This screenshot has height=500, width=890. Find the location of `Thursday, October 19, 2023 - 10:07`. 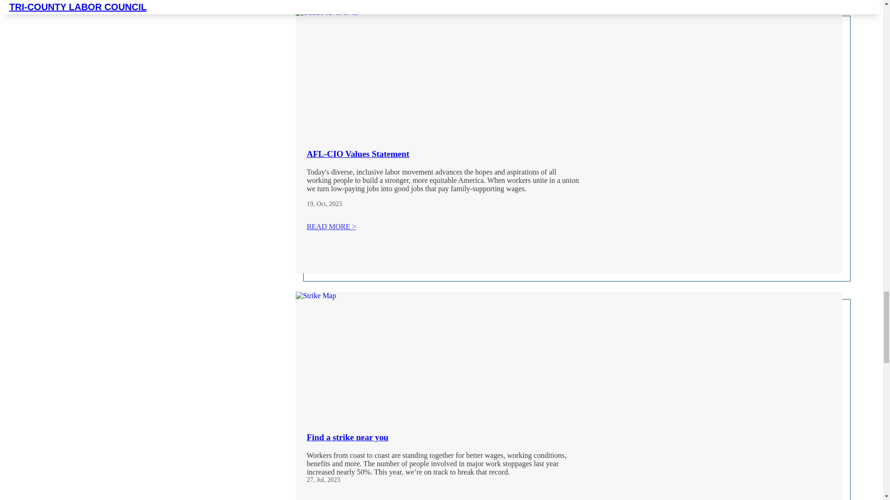

Thursday, October 19, 2023 - 10:07 is located at coordinates (310, 204).